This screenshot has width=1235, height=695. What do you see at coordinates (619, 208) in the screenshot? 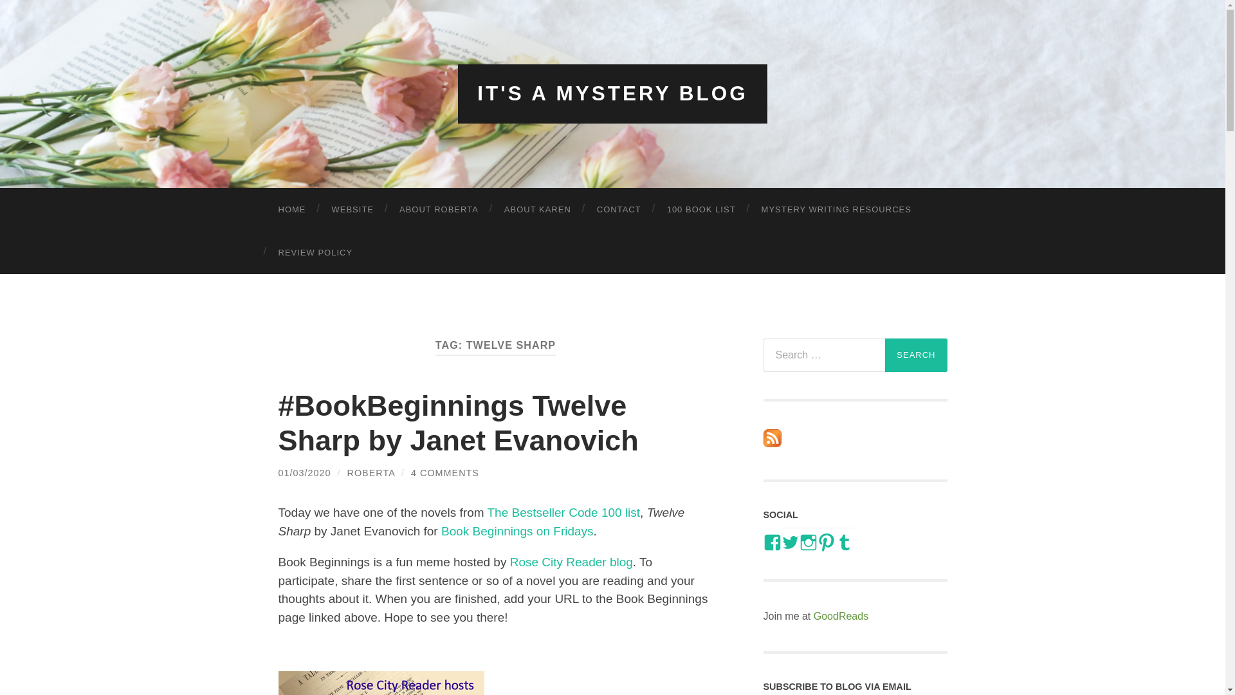
I see `CONTACT` at bounding box center [619, 208].